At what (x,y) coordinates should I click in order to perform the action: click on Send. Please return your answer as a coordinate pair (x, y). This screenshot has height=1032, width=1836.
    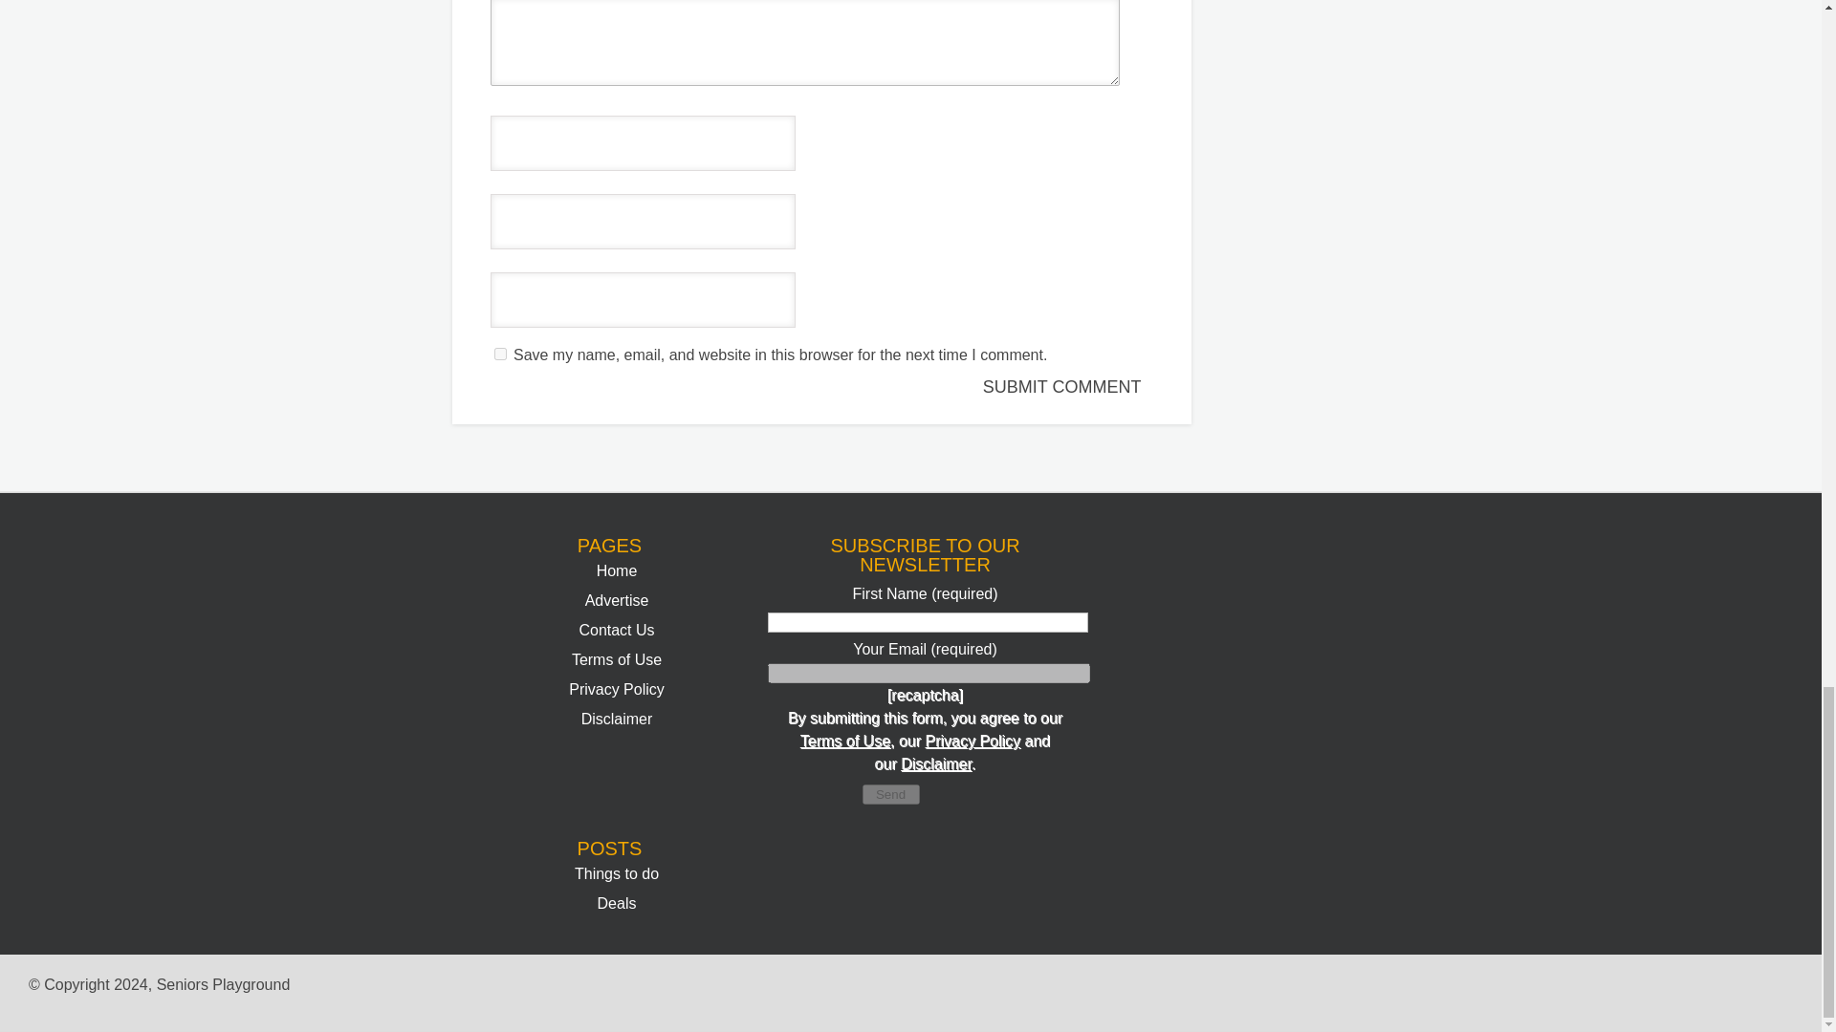
    Looking at the image, I should click on (891, 794).